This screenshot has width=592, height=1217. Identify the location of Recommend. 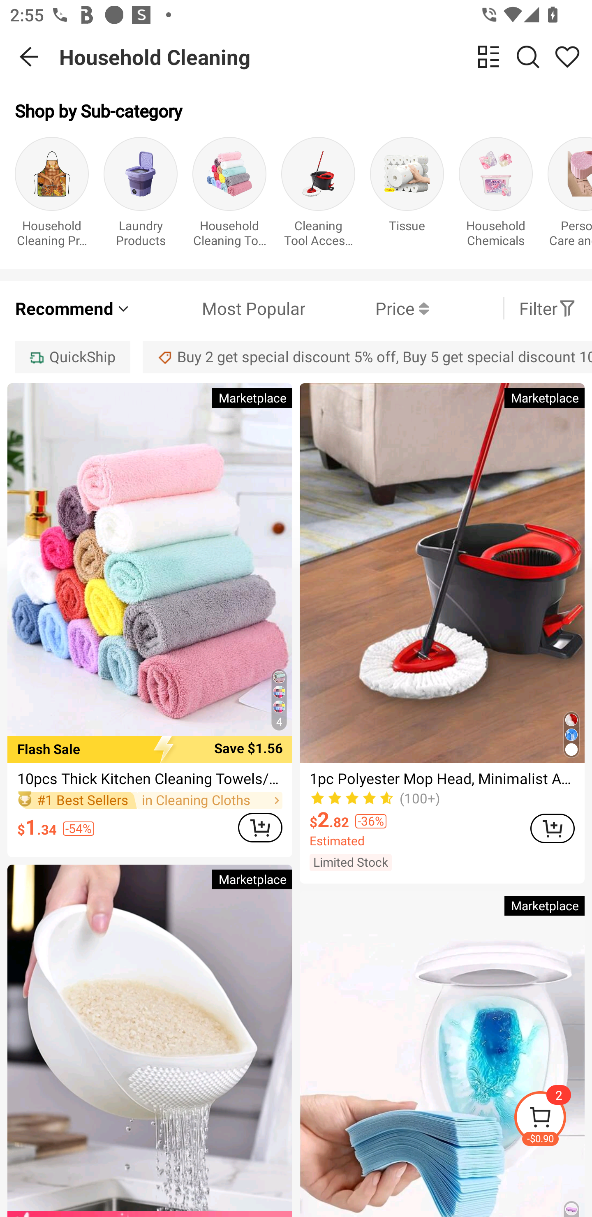
(73, 308).